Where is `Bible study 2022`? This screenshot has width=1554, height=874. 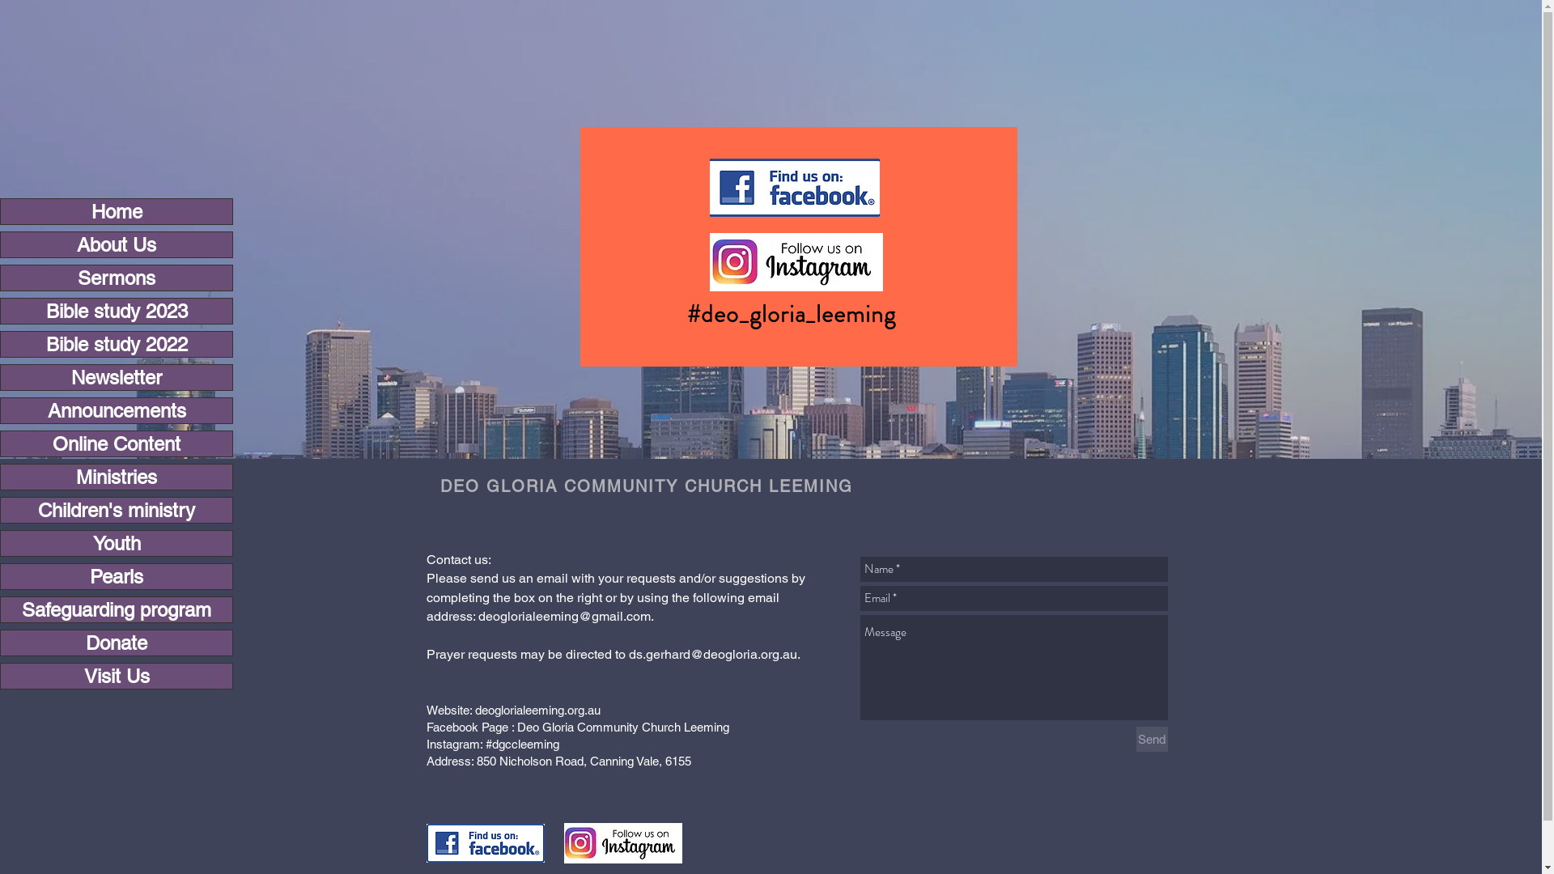
Bible study 2022 is located at coordinates (117, 345).